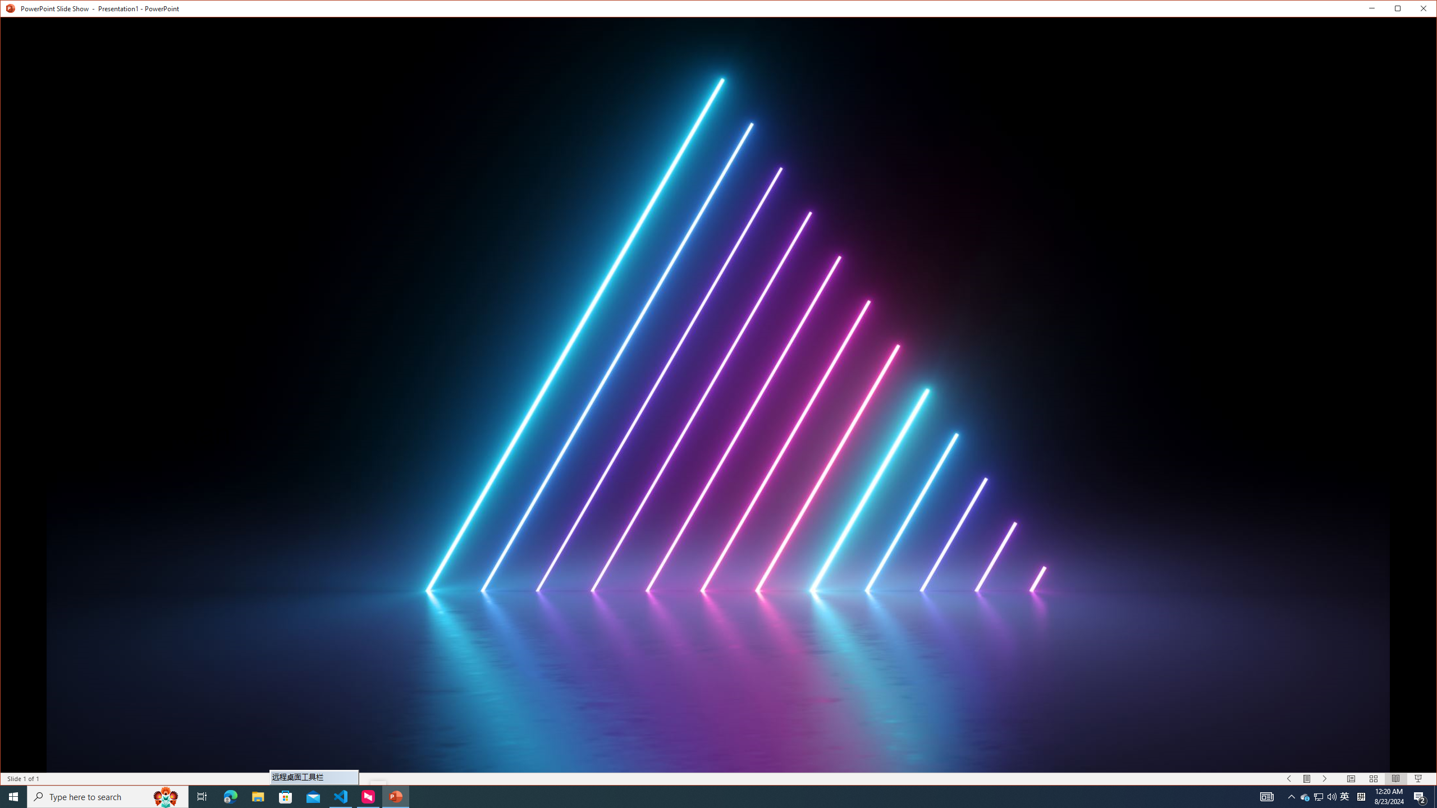 Image resolution: width=1437 pixels, height=808 pixels. Describe the element at coordinates (1266, 797) in the screenshot. I see `Slide Show Next On` at that location.